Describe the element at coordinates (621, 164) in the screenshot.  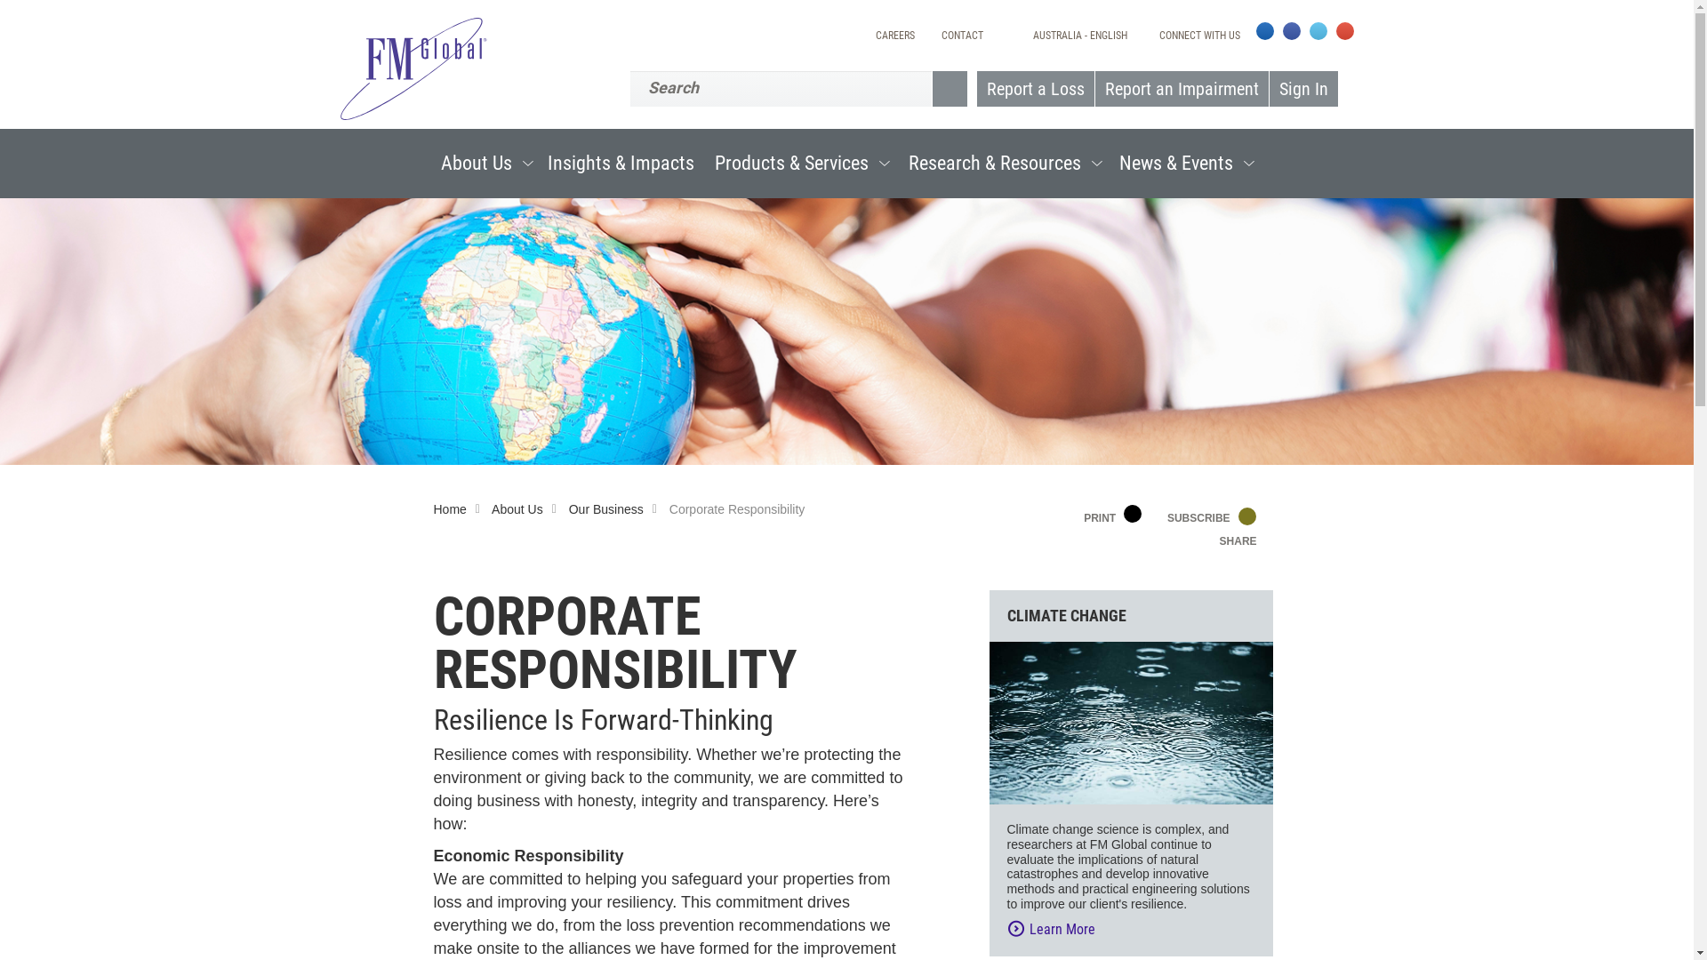
I see `Insights & Impacts` at that location.